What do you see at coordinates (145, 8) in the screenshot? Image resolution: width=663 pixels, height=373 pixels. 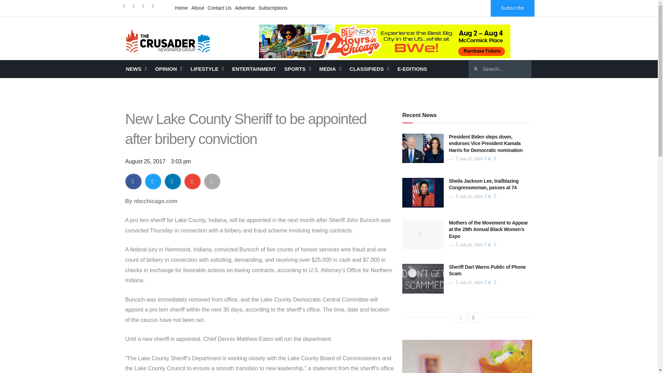 I see `Instagram` at bounding box center [145, 8].